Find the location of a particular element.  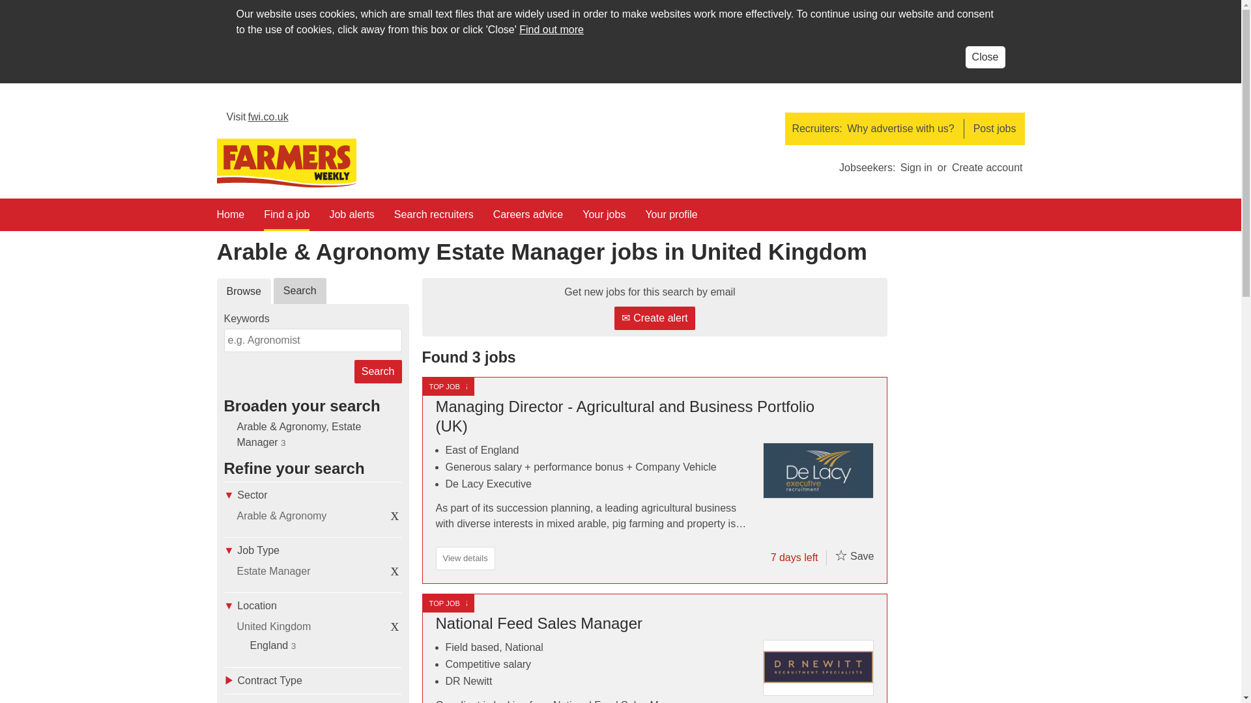

Location is located at coordinates (313, 605).